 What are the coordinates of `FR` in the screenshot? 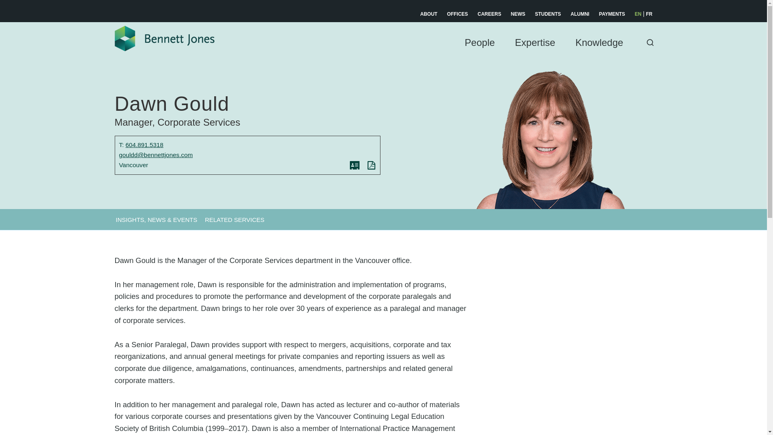 It's located at (649, 14).